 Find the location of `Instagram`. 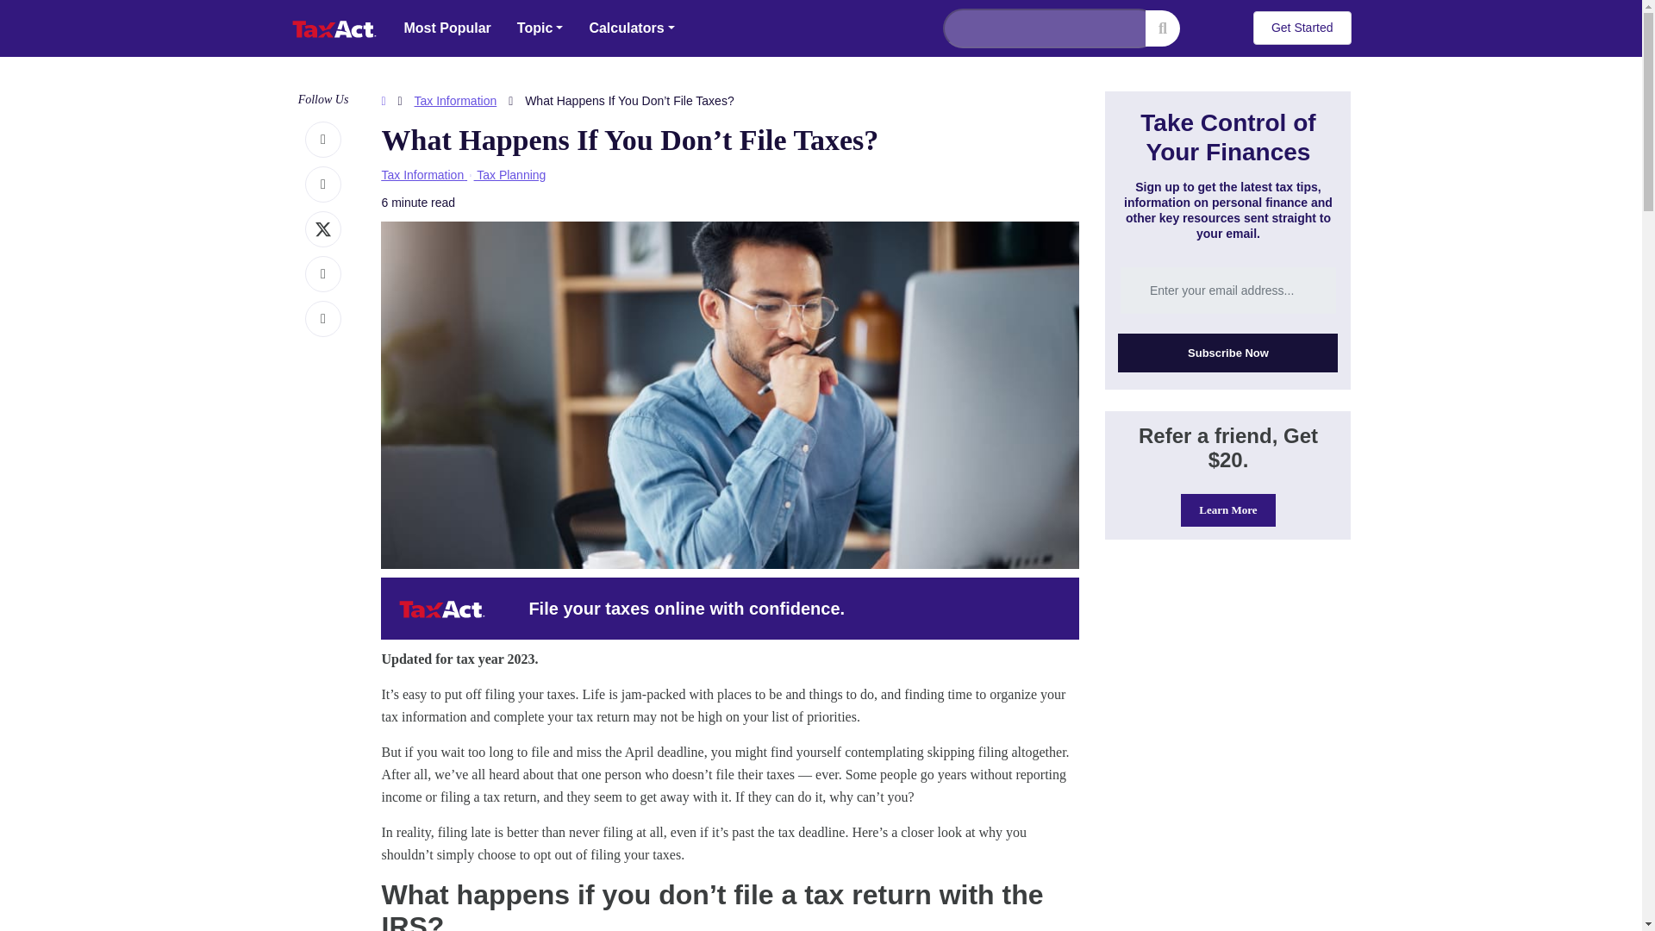

Instagram is located at coordinates (322, 184).